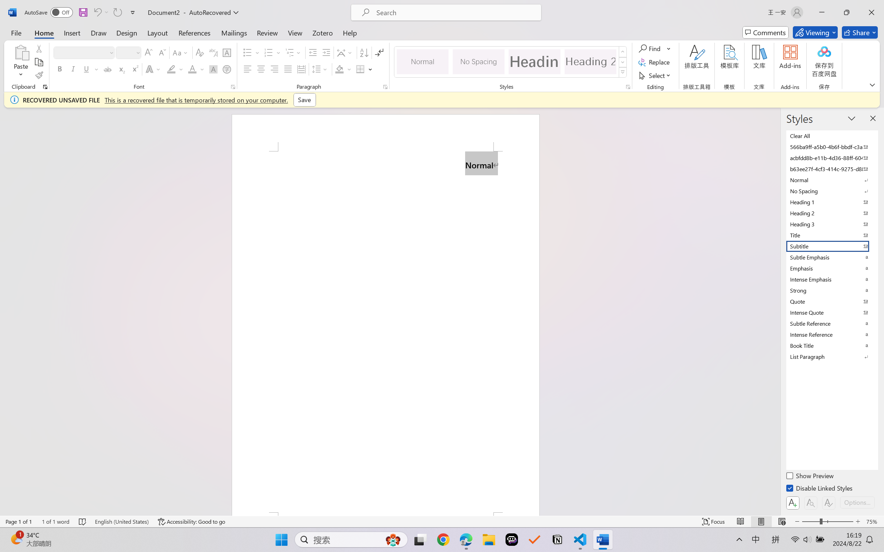 The image size is (884, 552). What do you see at coordinates (171, 69) in the screenshot?
I see `Text Highlight Color Yellow` at bounding box center [171, 69].